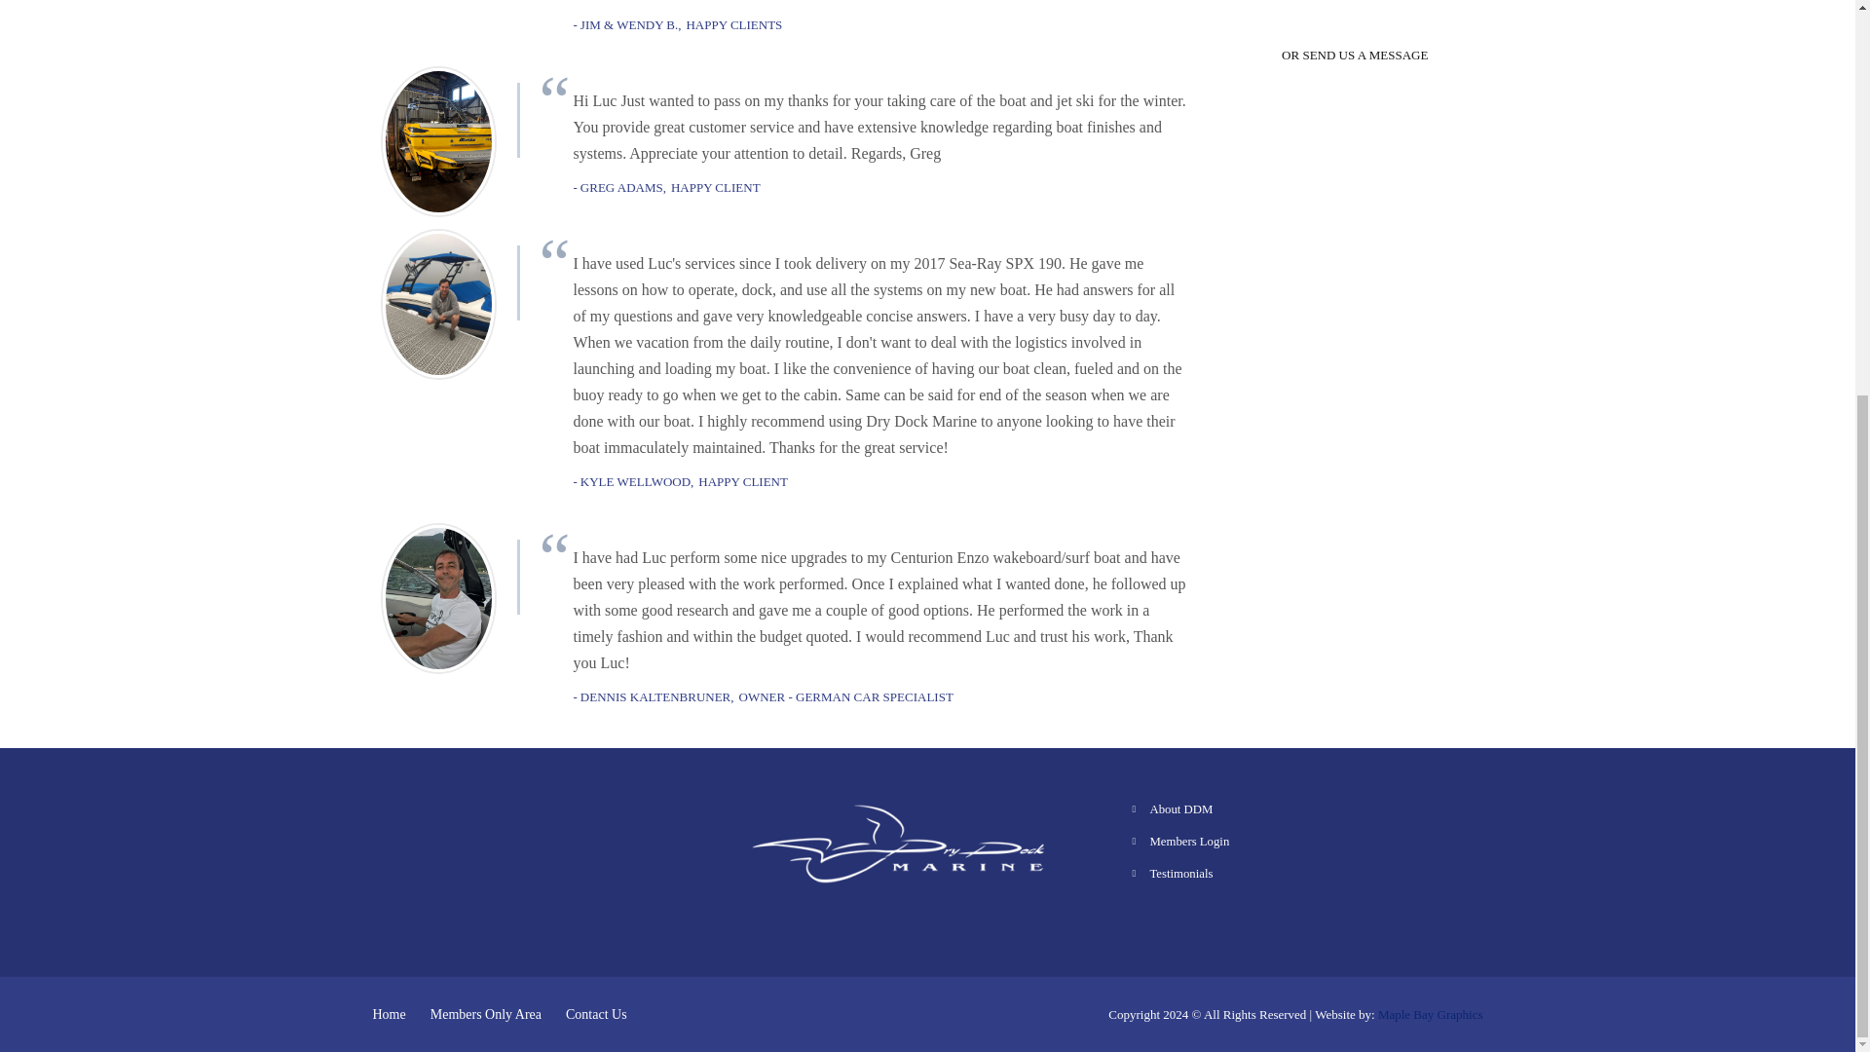  Describe the element at coordinates (1188, 842) in the screenshot. I see `Members Login` at that location.